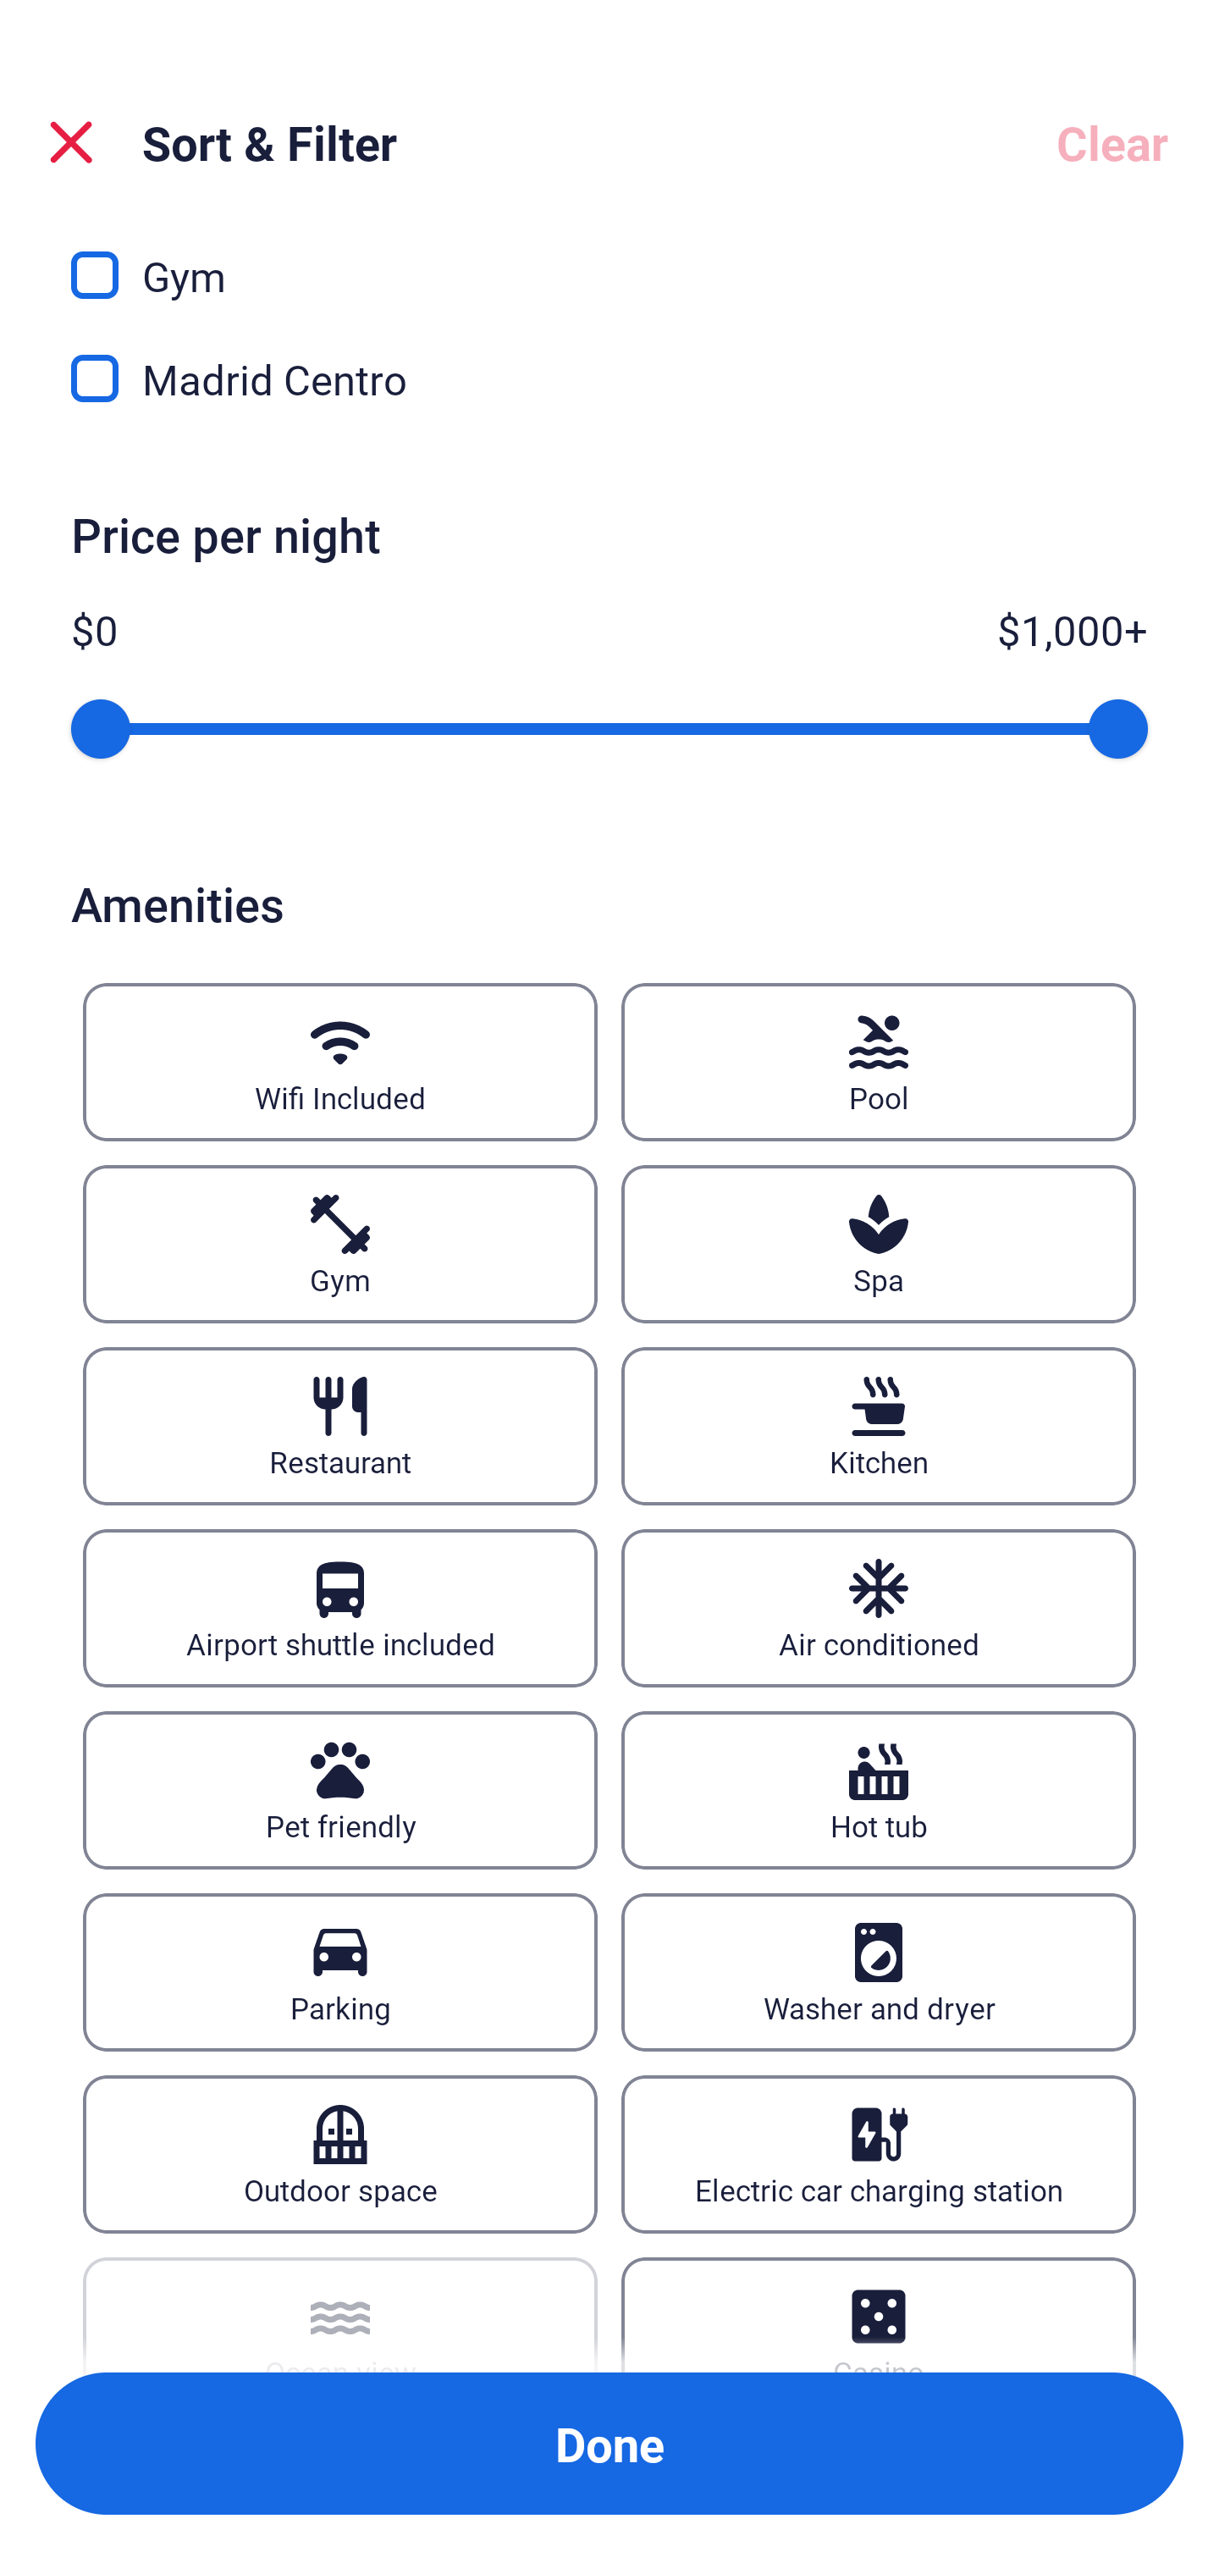 This screenshot has height=2574, width=1219. What do you see at coordinates (879, 1245) in the screenshot?
I see `Spa` at bounding box center [879, 1245].